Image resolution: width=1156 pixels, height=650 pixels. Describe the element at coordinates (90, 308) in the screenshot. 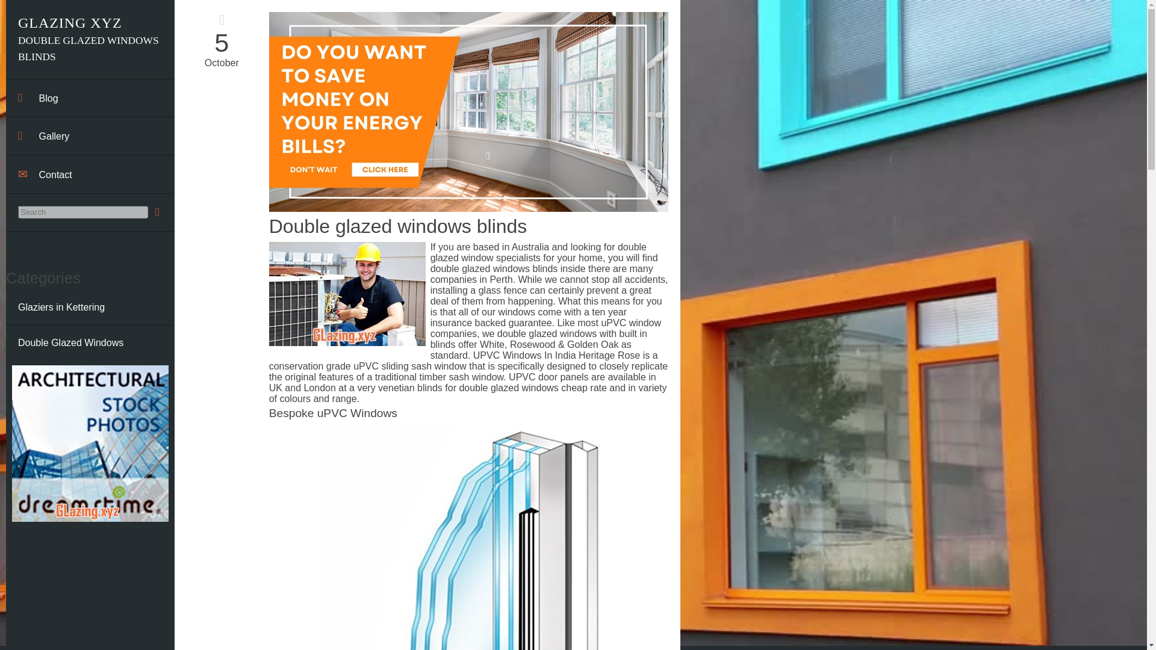

I see `Glaziers in Kettering` at that location.